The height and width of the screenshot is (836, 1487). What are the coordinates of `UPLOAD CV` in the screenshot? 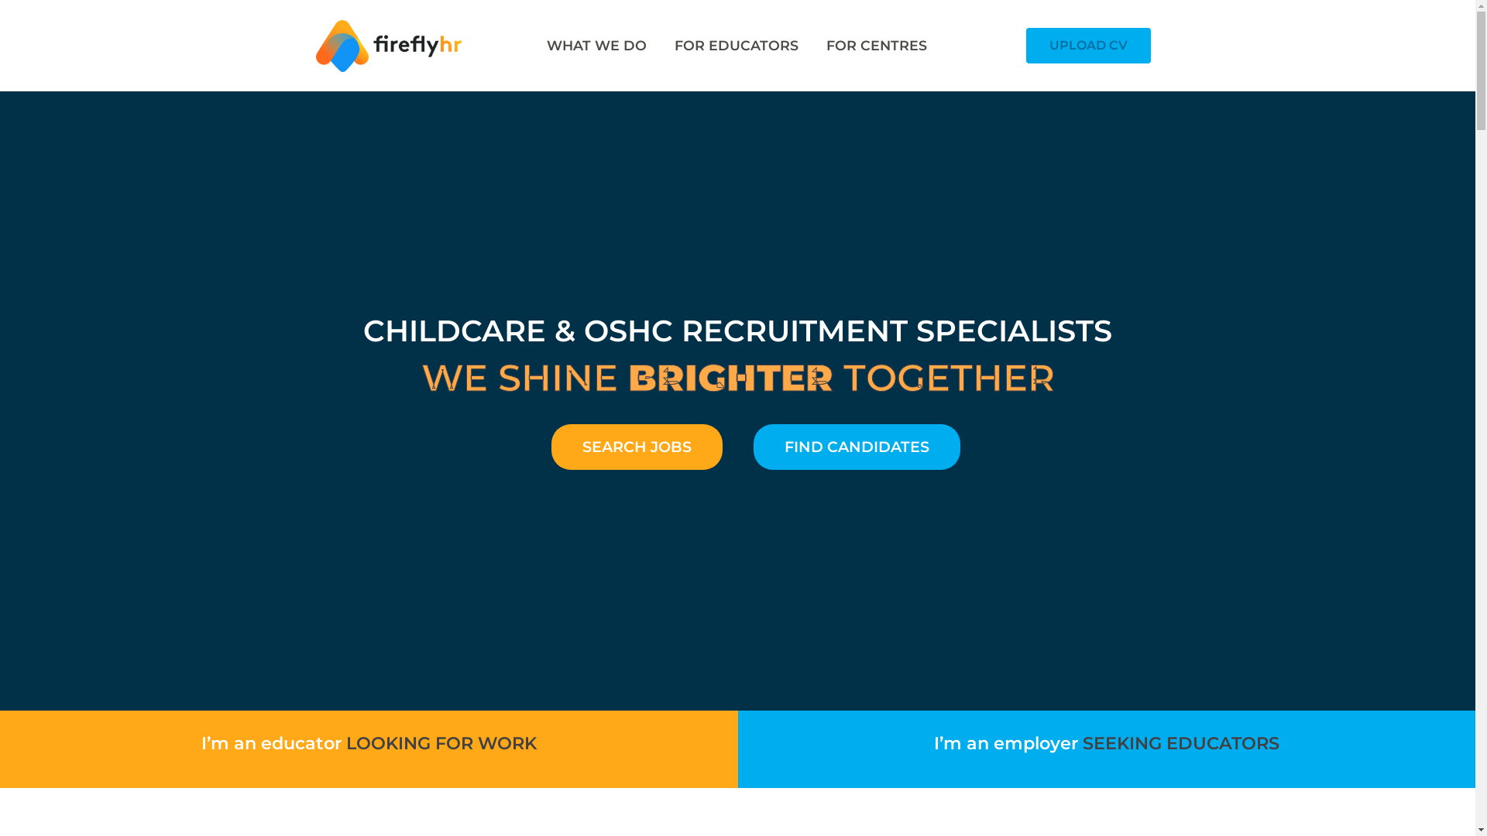 It's located at (1089, 46).